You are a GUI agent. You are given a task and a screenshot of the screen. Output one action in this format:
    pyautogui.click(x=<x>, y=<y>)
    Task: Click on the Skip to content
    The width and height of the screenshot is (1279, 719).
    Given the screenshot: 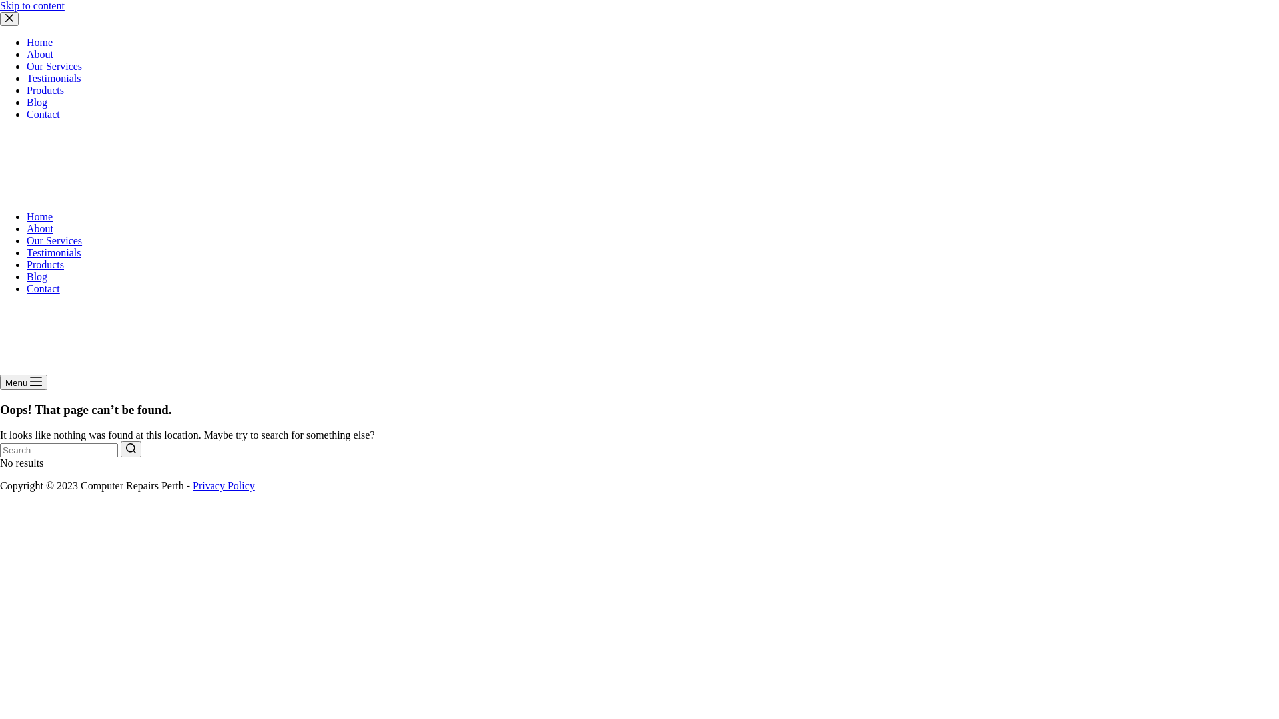 What is the action you would take?
    pyautogui.click(x=32, y=5)
    